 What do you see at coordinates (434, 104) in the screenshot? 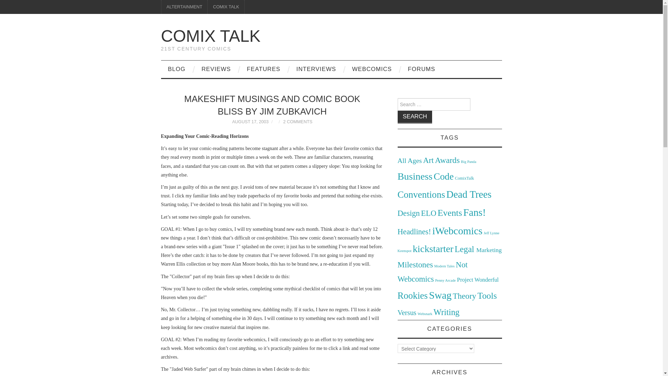
I see `Search for:` at bounding box center [434, 104].